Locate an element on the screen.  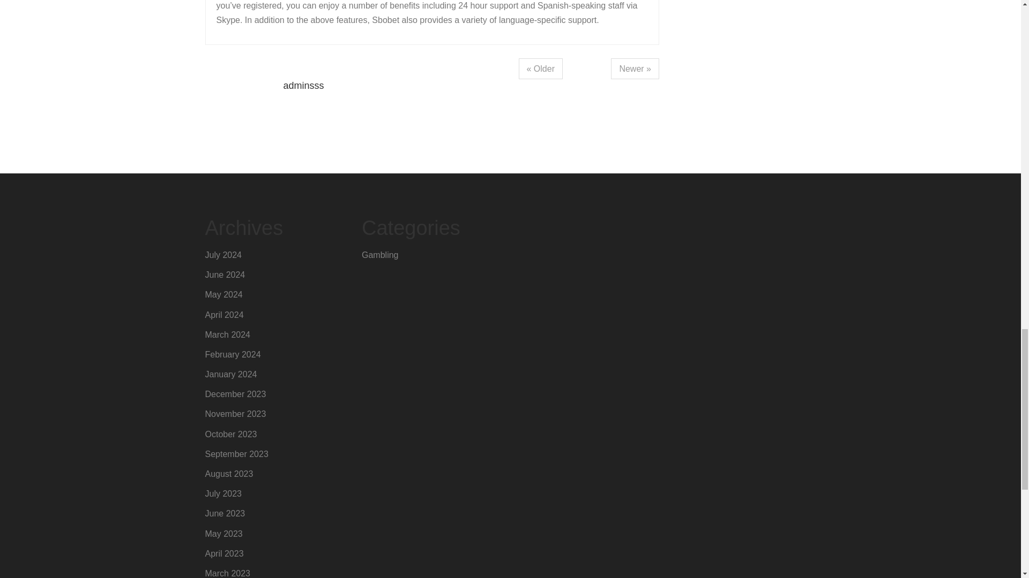
September 2023 is located at coordinates (236, 454).